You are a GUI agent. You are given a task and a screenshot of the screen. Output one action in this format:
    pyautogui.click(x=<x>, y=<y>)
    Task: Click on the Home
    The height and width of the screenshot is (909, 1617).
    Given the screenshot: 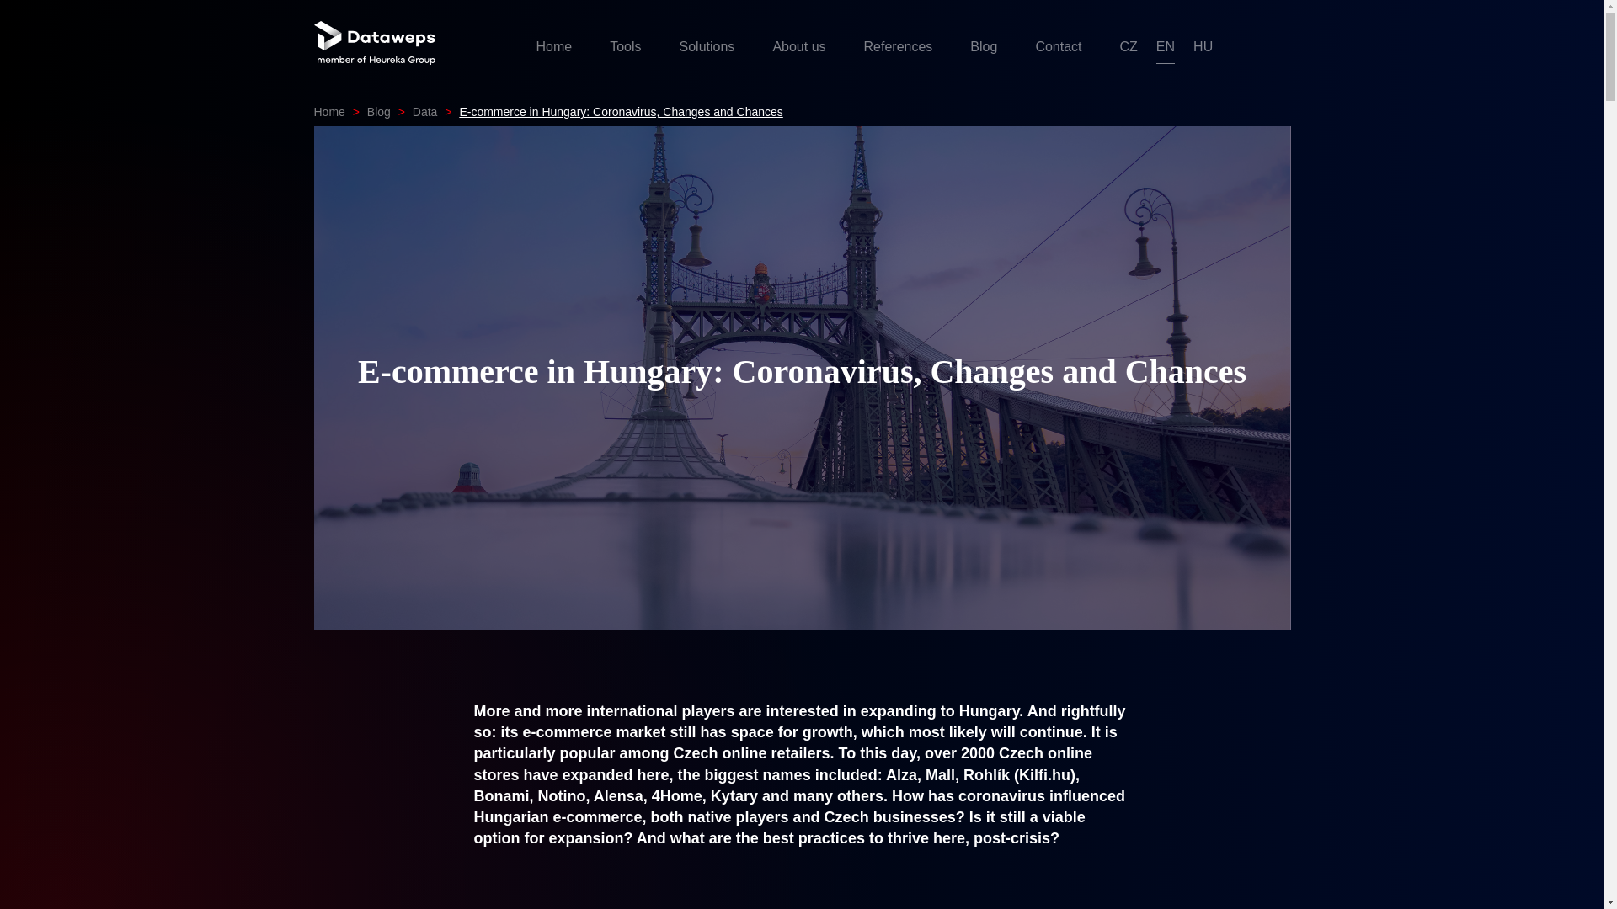 What is the action you would take?
    pyautogui.click(x=328, y=112)
    